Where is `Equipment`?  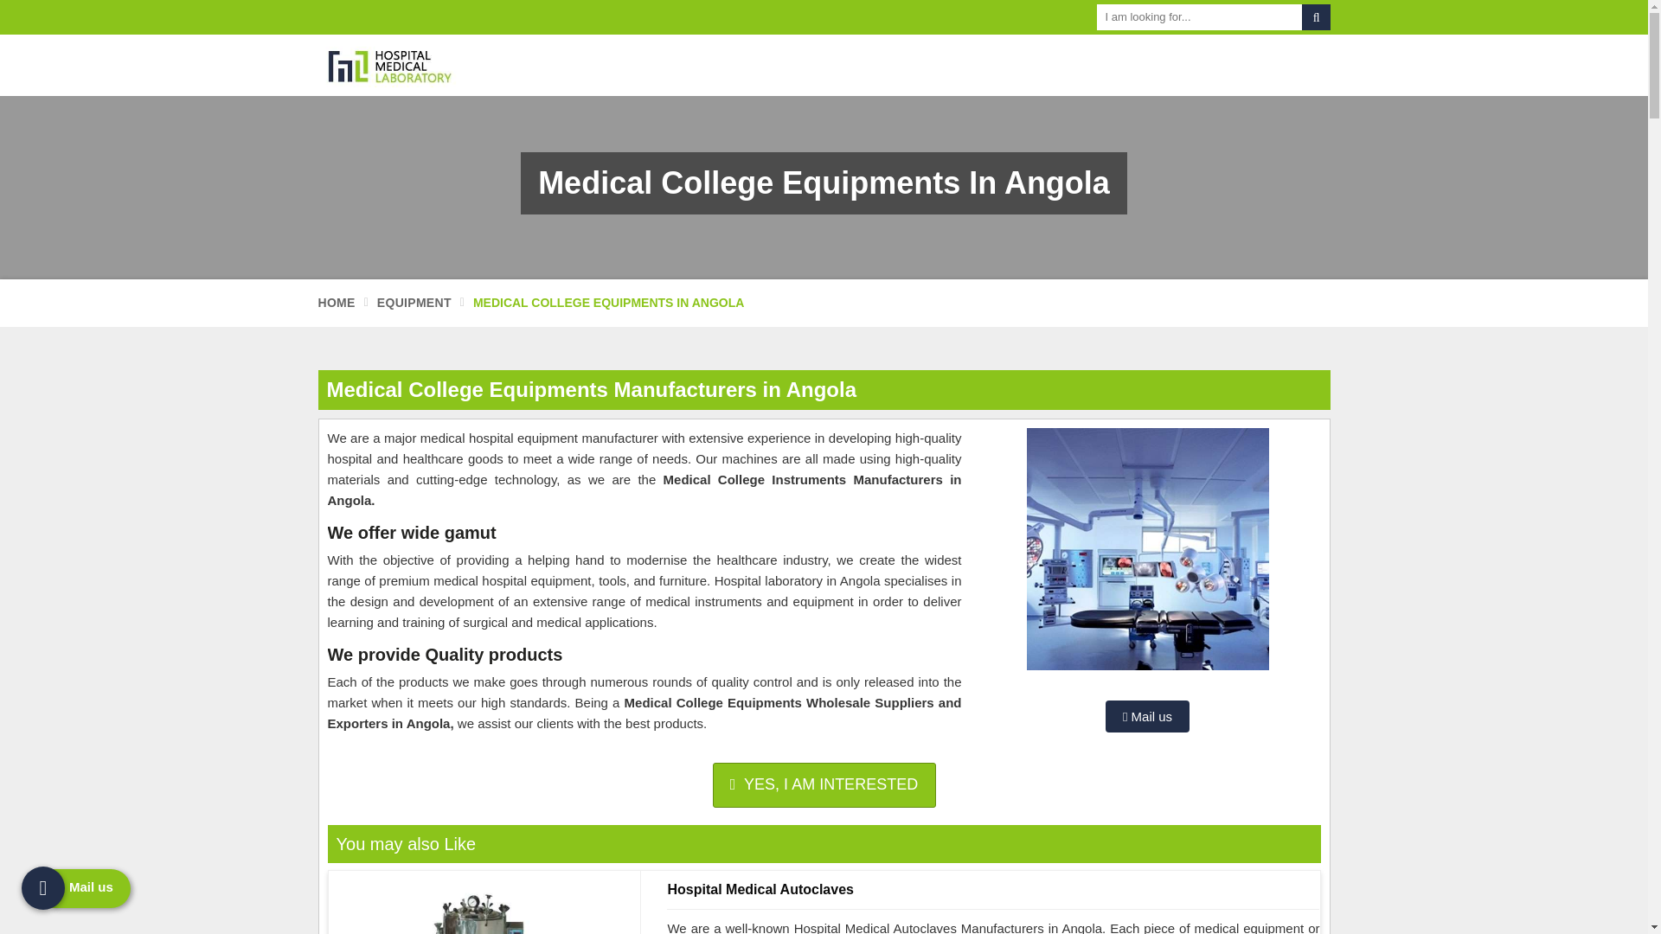
Equipment is located at coordinates (414, 303).